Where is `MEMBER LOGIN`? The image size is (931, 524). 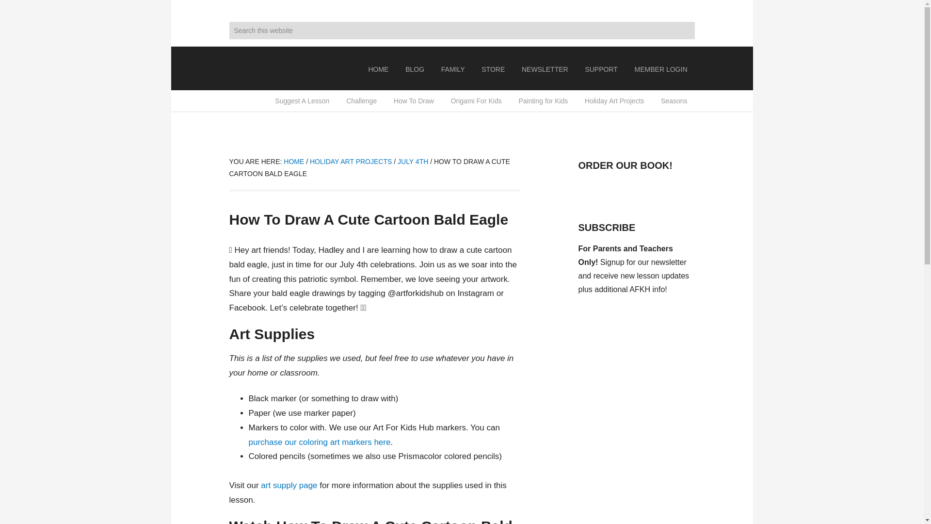
MEMBER LOGIN is located at coordinates (661, 69).